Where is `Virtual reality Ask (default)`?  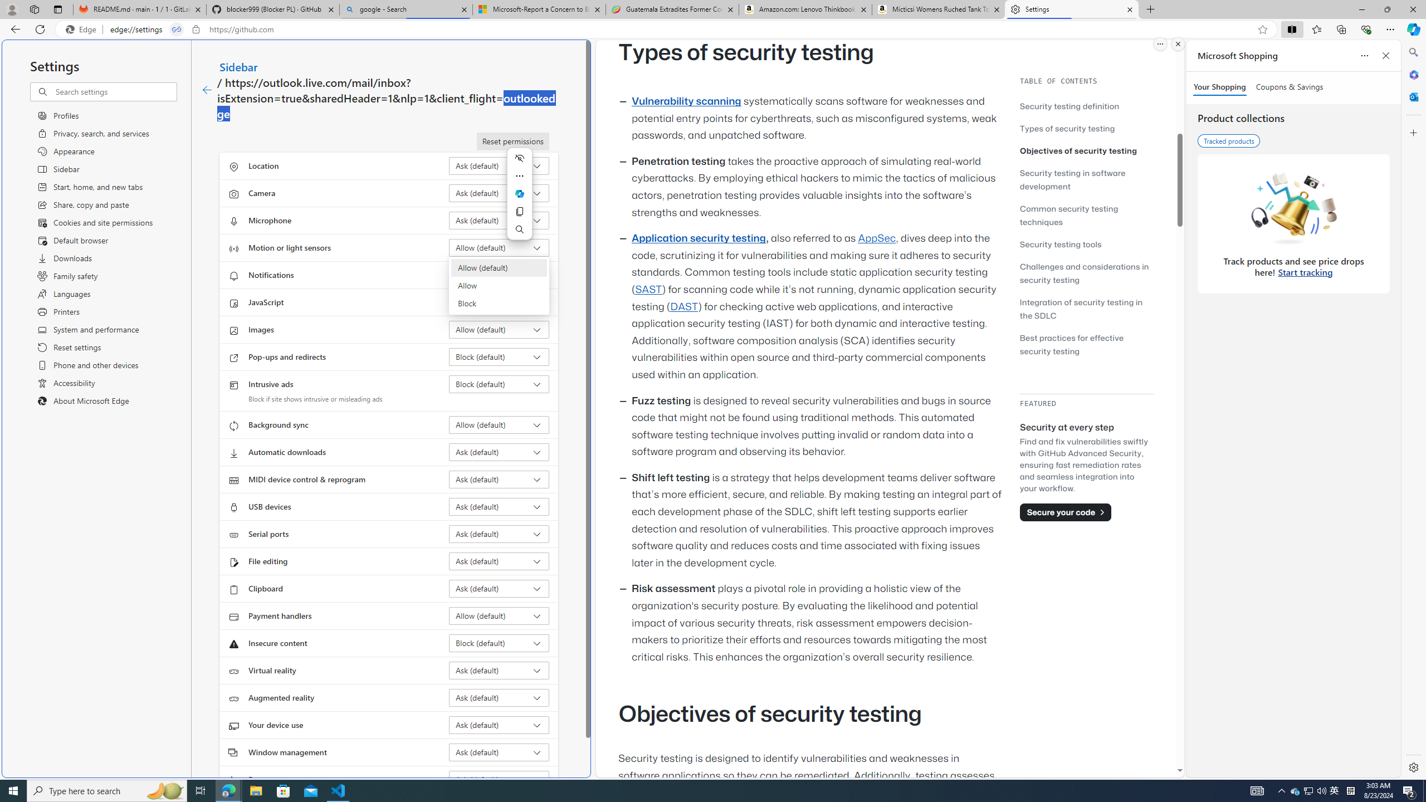
Virtual reality Ask (default) is located at coordinates (499, 671).